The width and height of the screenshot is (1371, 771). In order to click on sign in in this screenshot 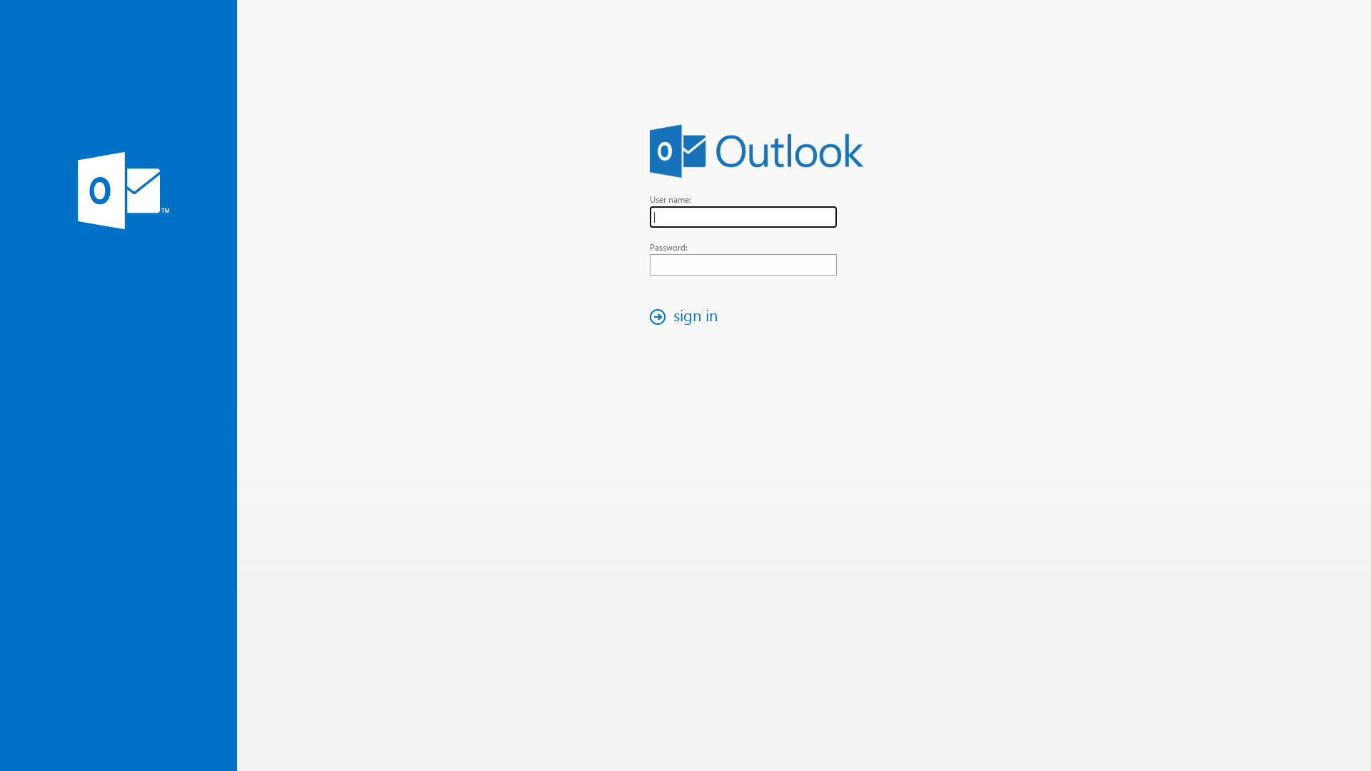, I will do `click(688, 317)`.